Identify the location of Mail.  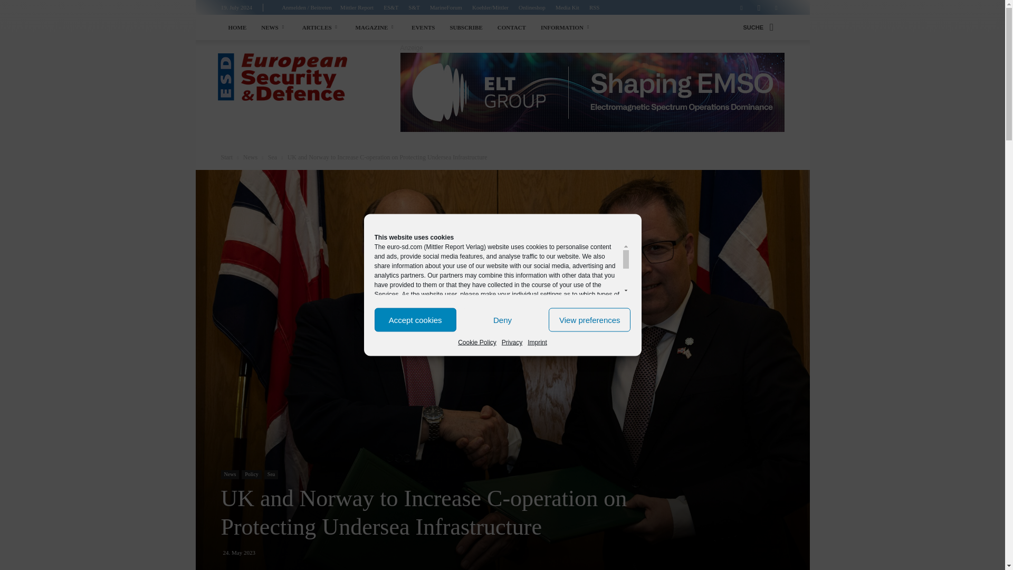
(776, 7).